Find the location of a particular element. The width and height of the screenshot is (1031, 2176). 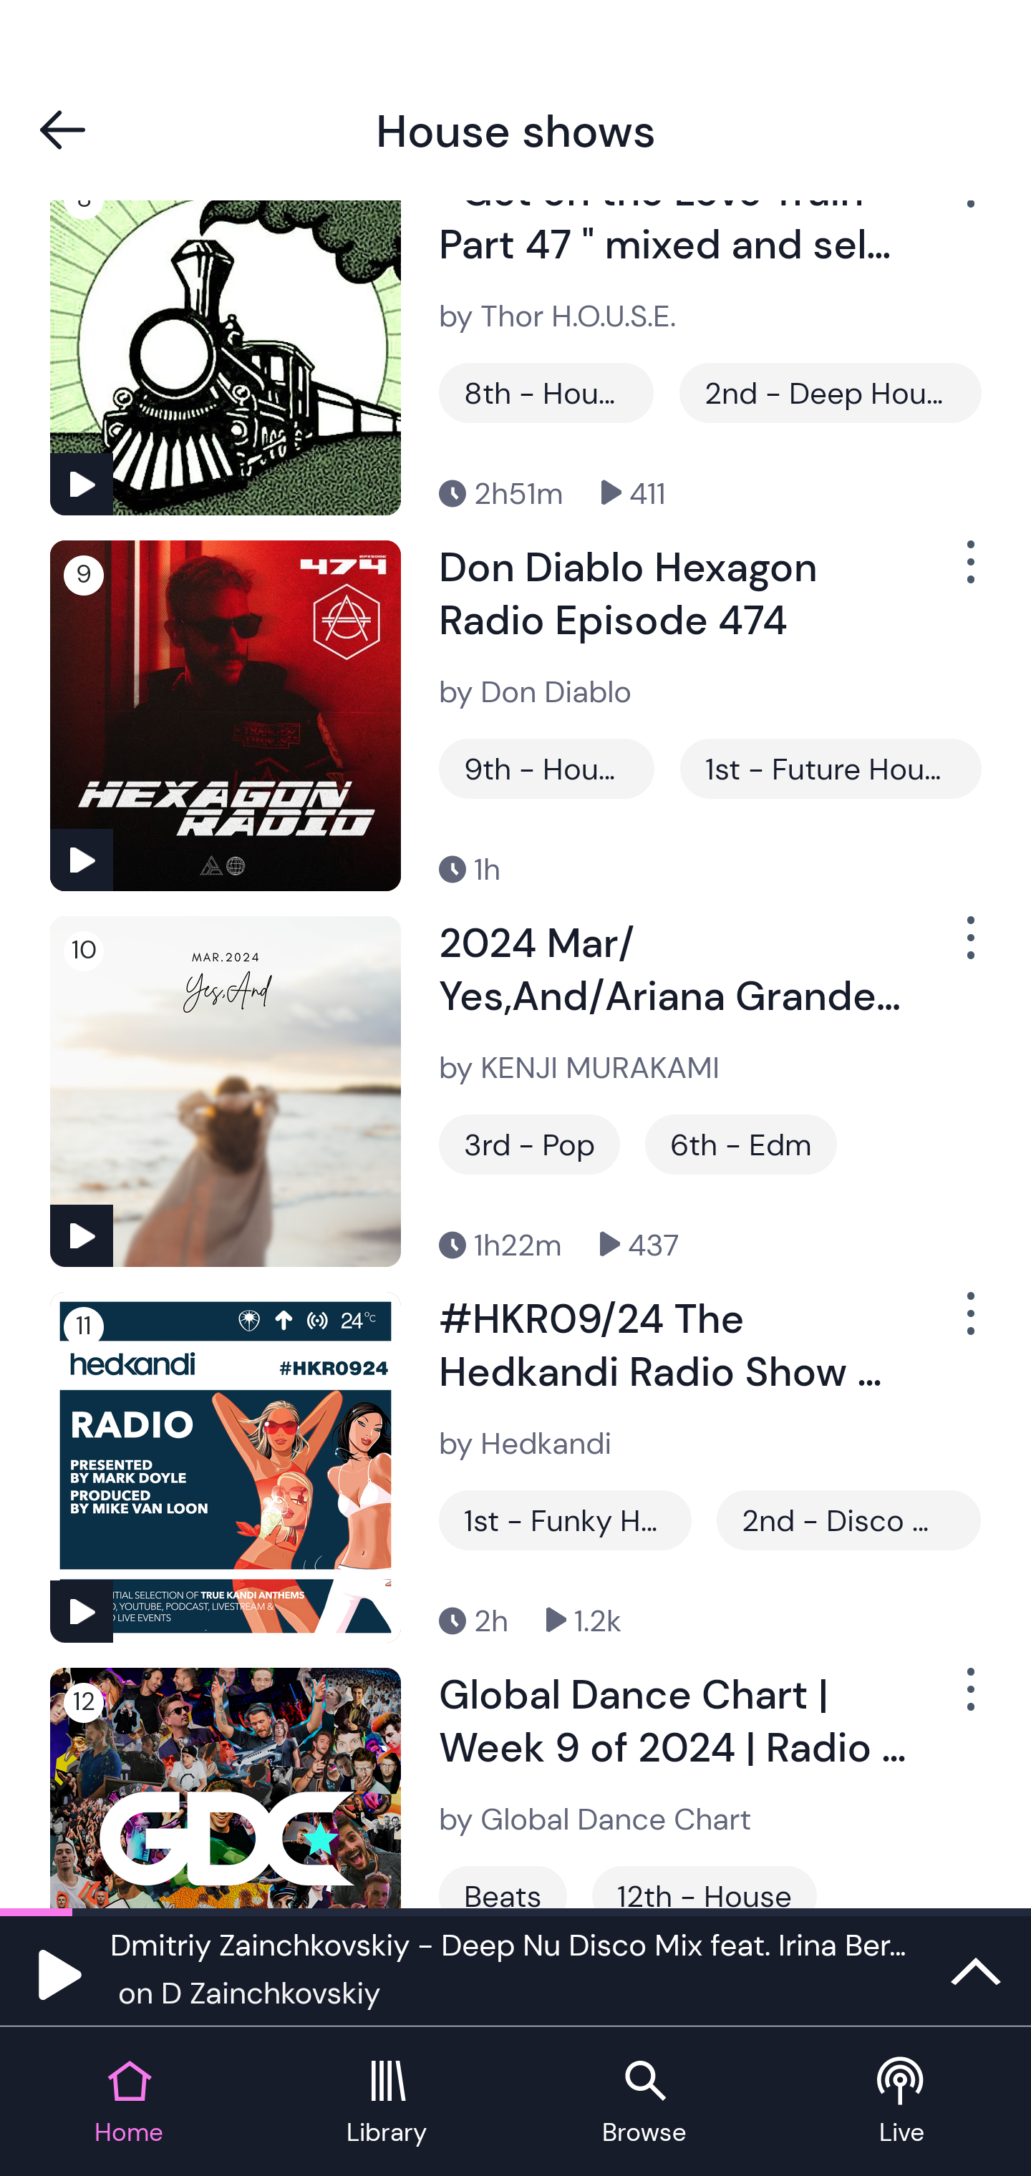

1st - Funky House is located at coordinates (566, 1520).